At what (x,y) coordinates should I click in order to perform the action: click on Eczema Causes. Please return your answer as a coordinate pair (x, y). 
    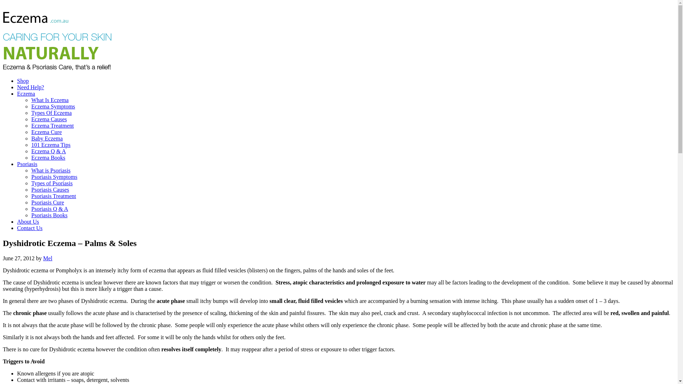
    Looking at the image, I should click on (49, 119).